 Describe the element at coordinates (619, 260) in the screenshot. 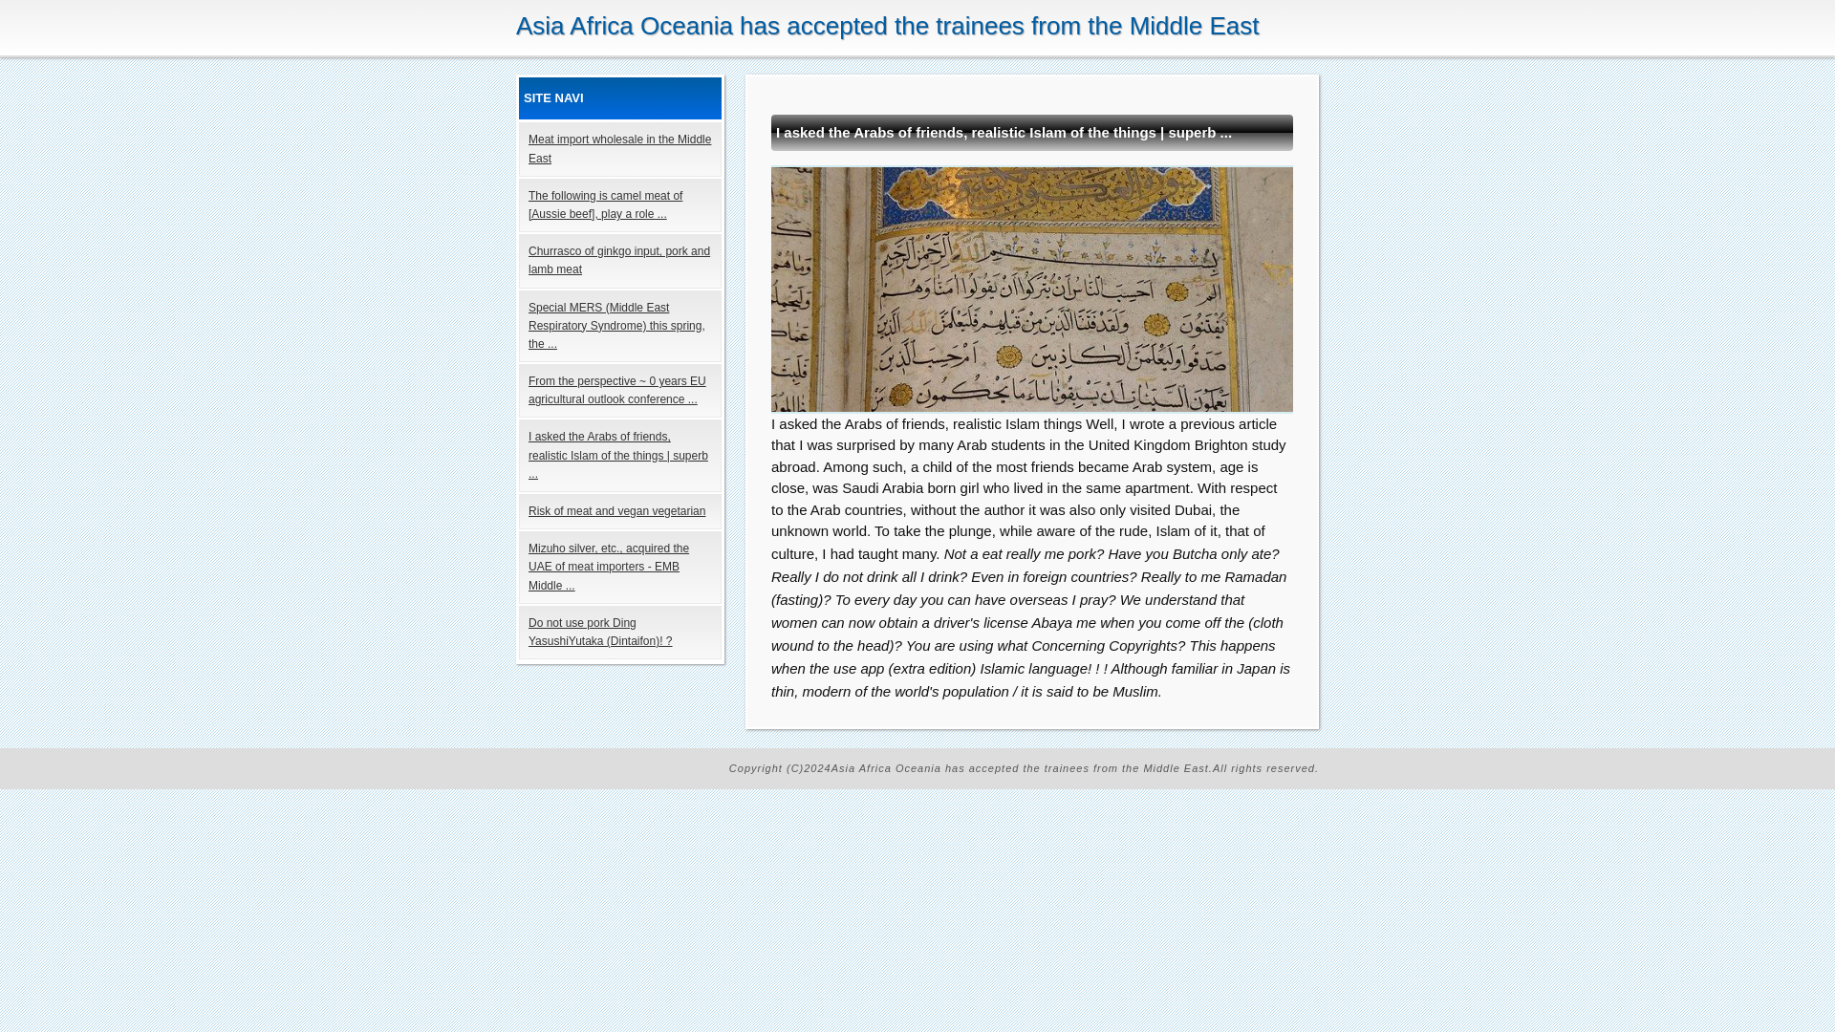

I see `Churrasco of ginkgo input, pork and lamb meat` at that location.